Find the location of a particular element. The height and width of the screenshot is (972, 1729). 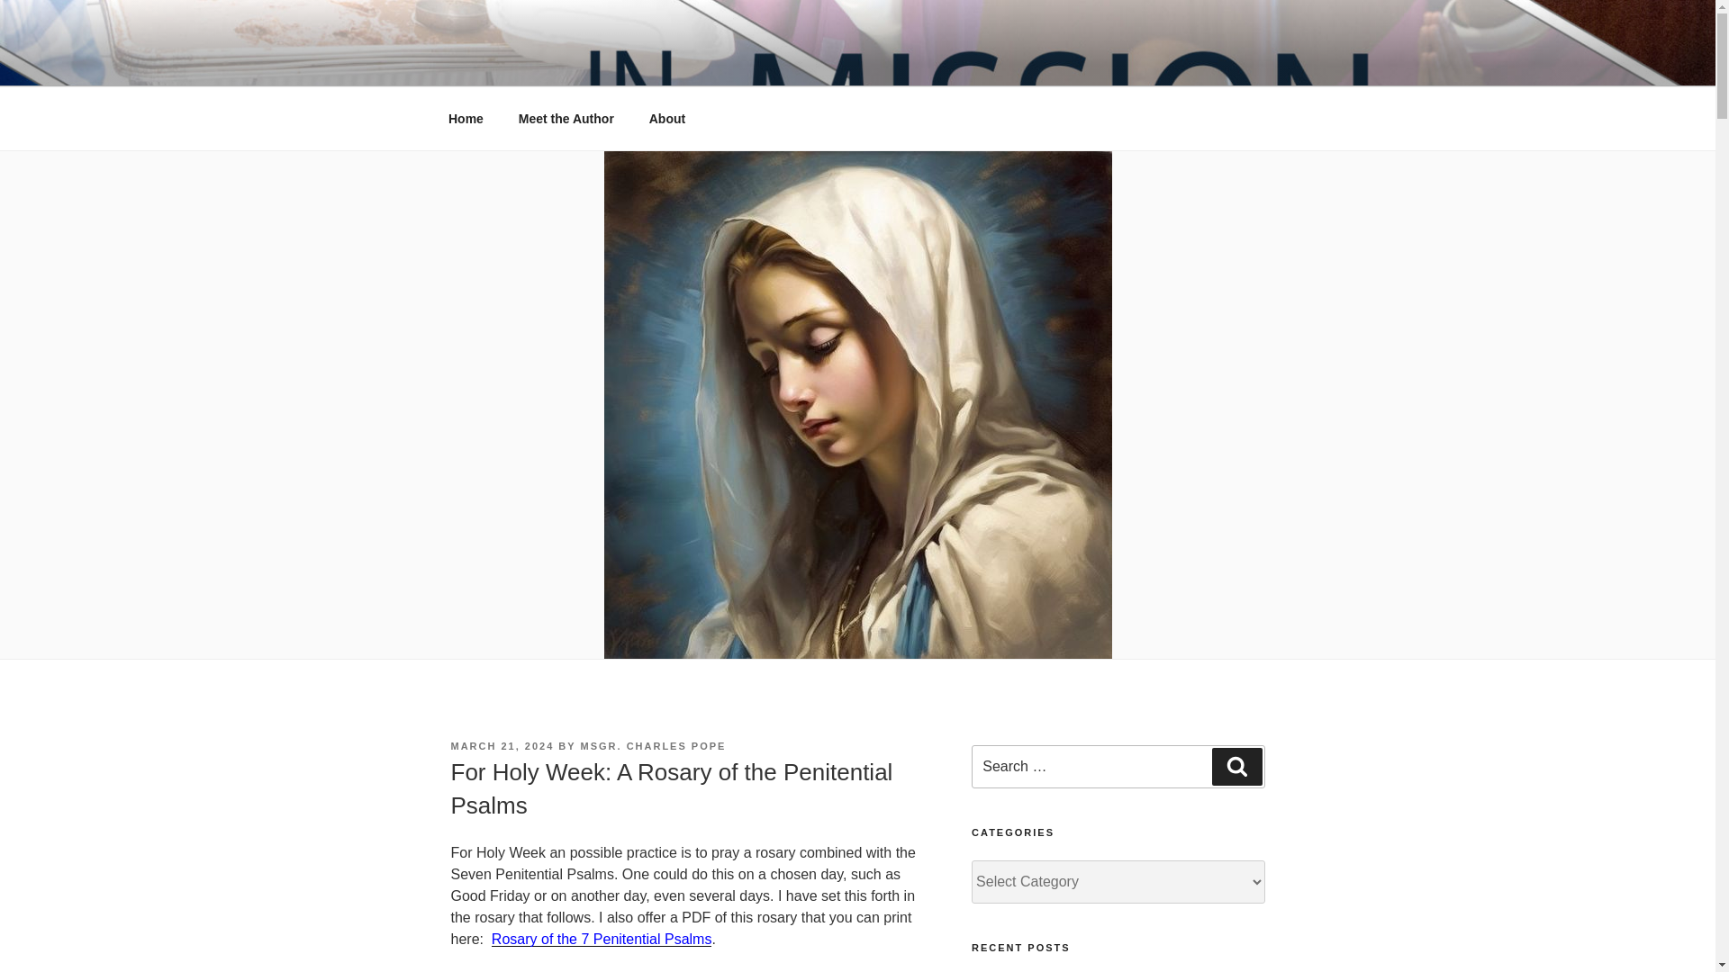

Rosary of the 7 Penitential Psalms is located at coordinates (602, 938).